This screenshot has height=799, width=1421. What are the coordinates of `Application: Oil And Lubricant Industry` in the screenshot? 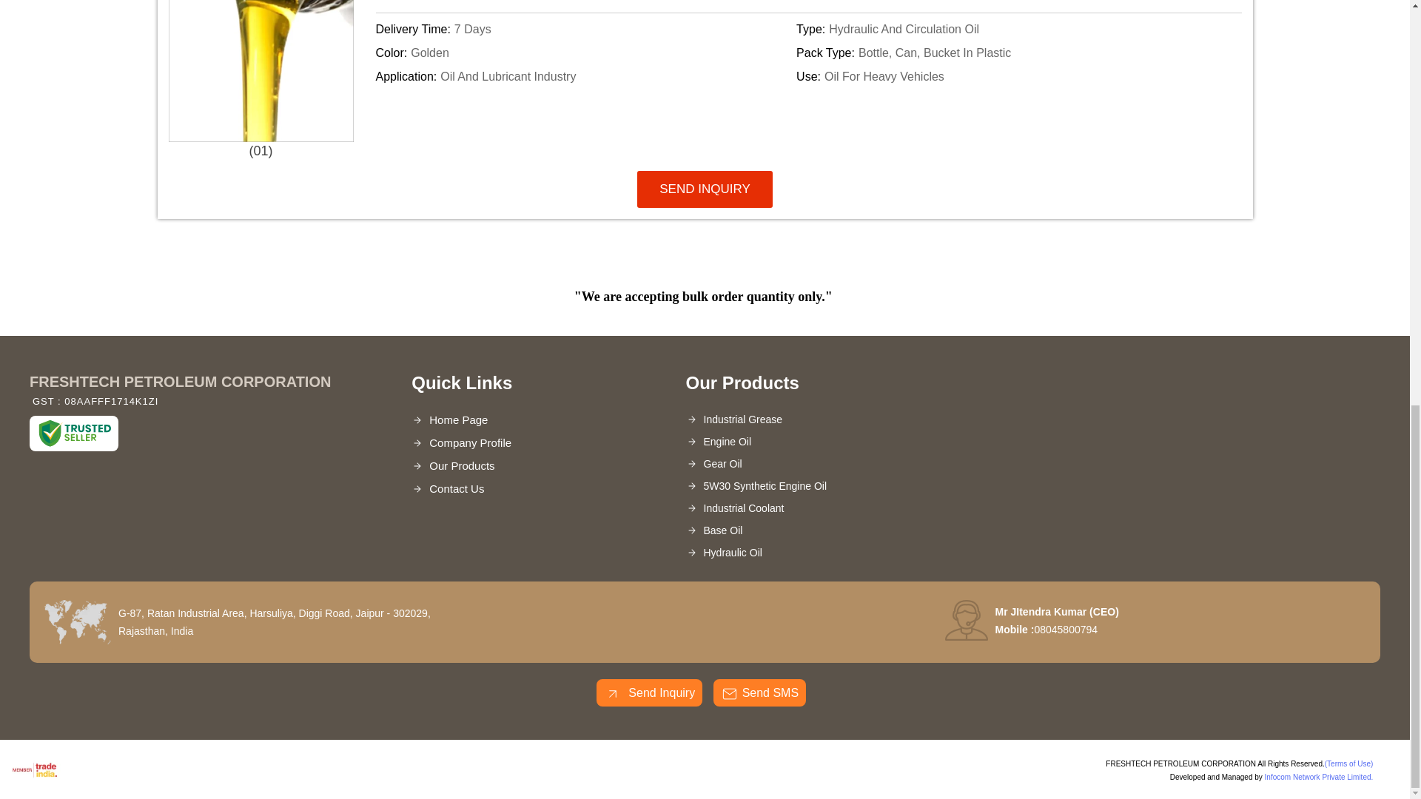 It's located at (583, 76).